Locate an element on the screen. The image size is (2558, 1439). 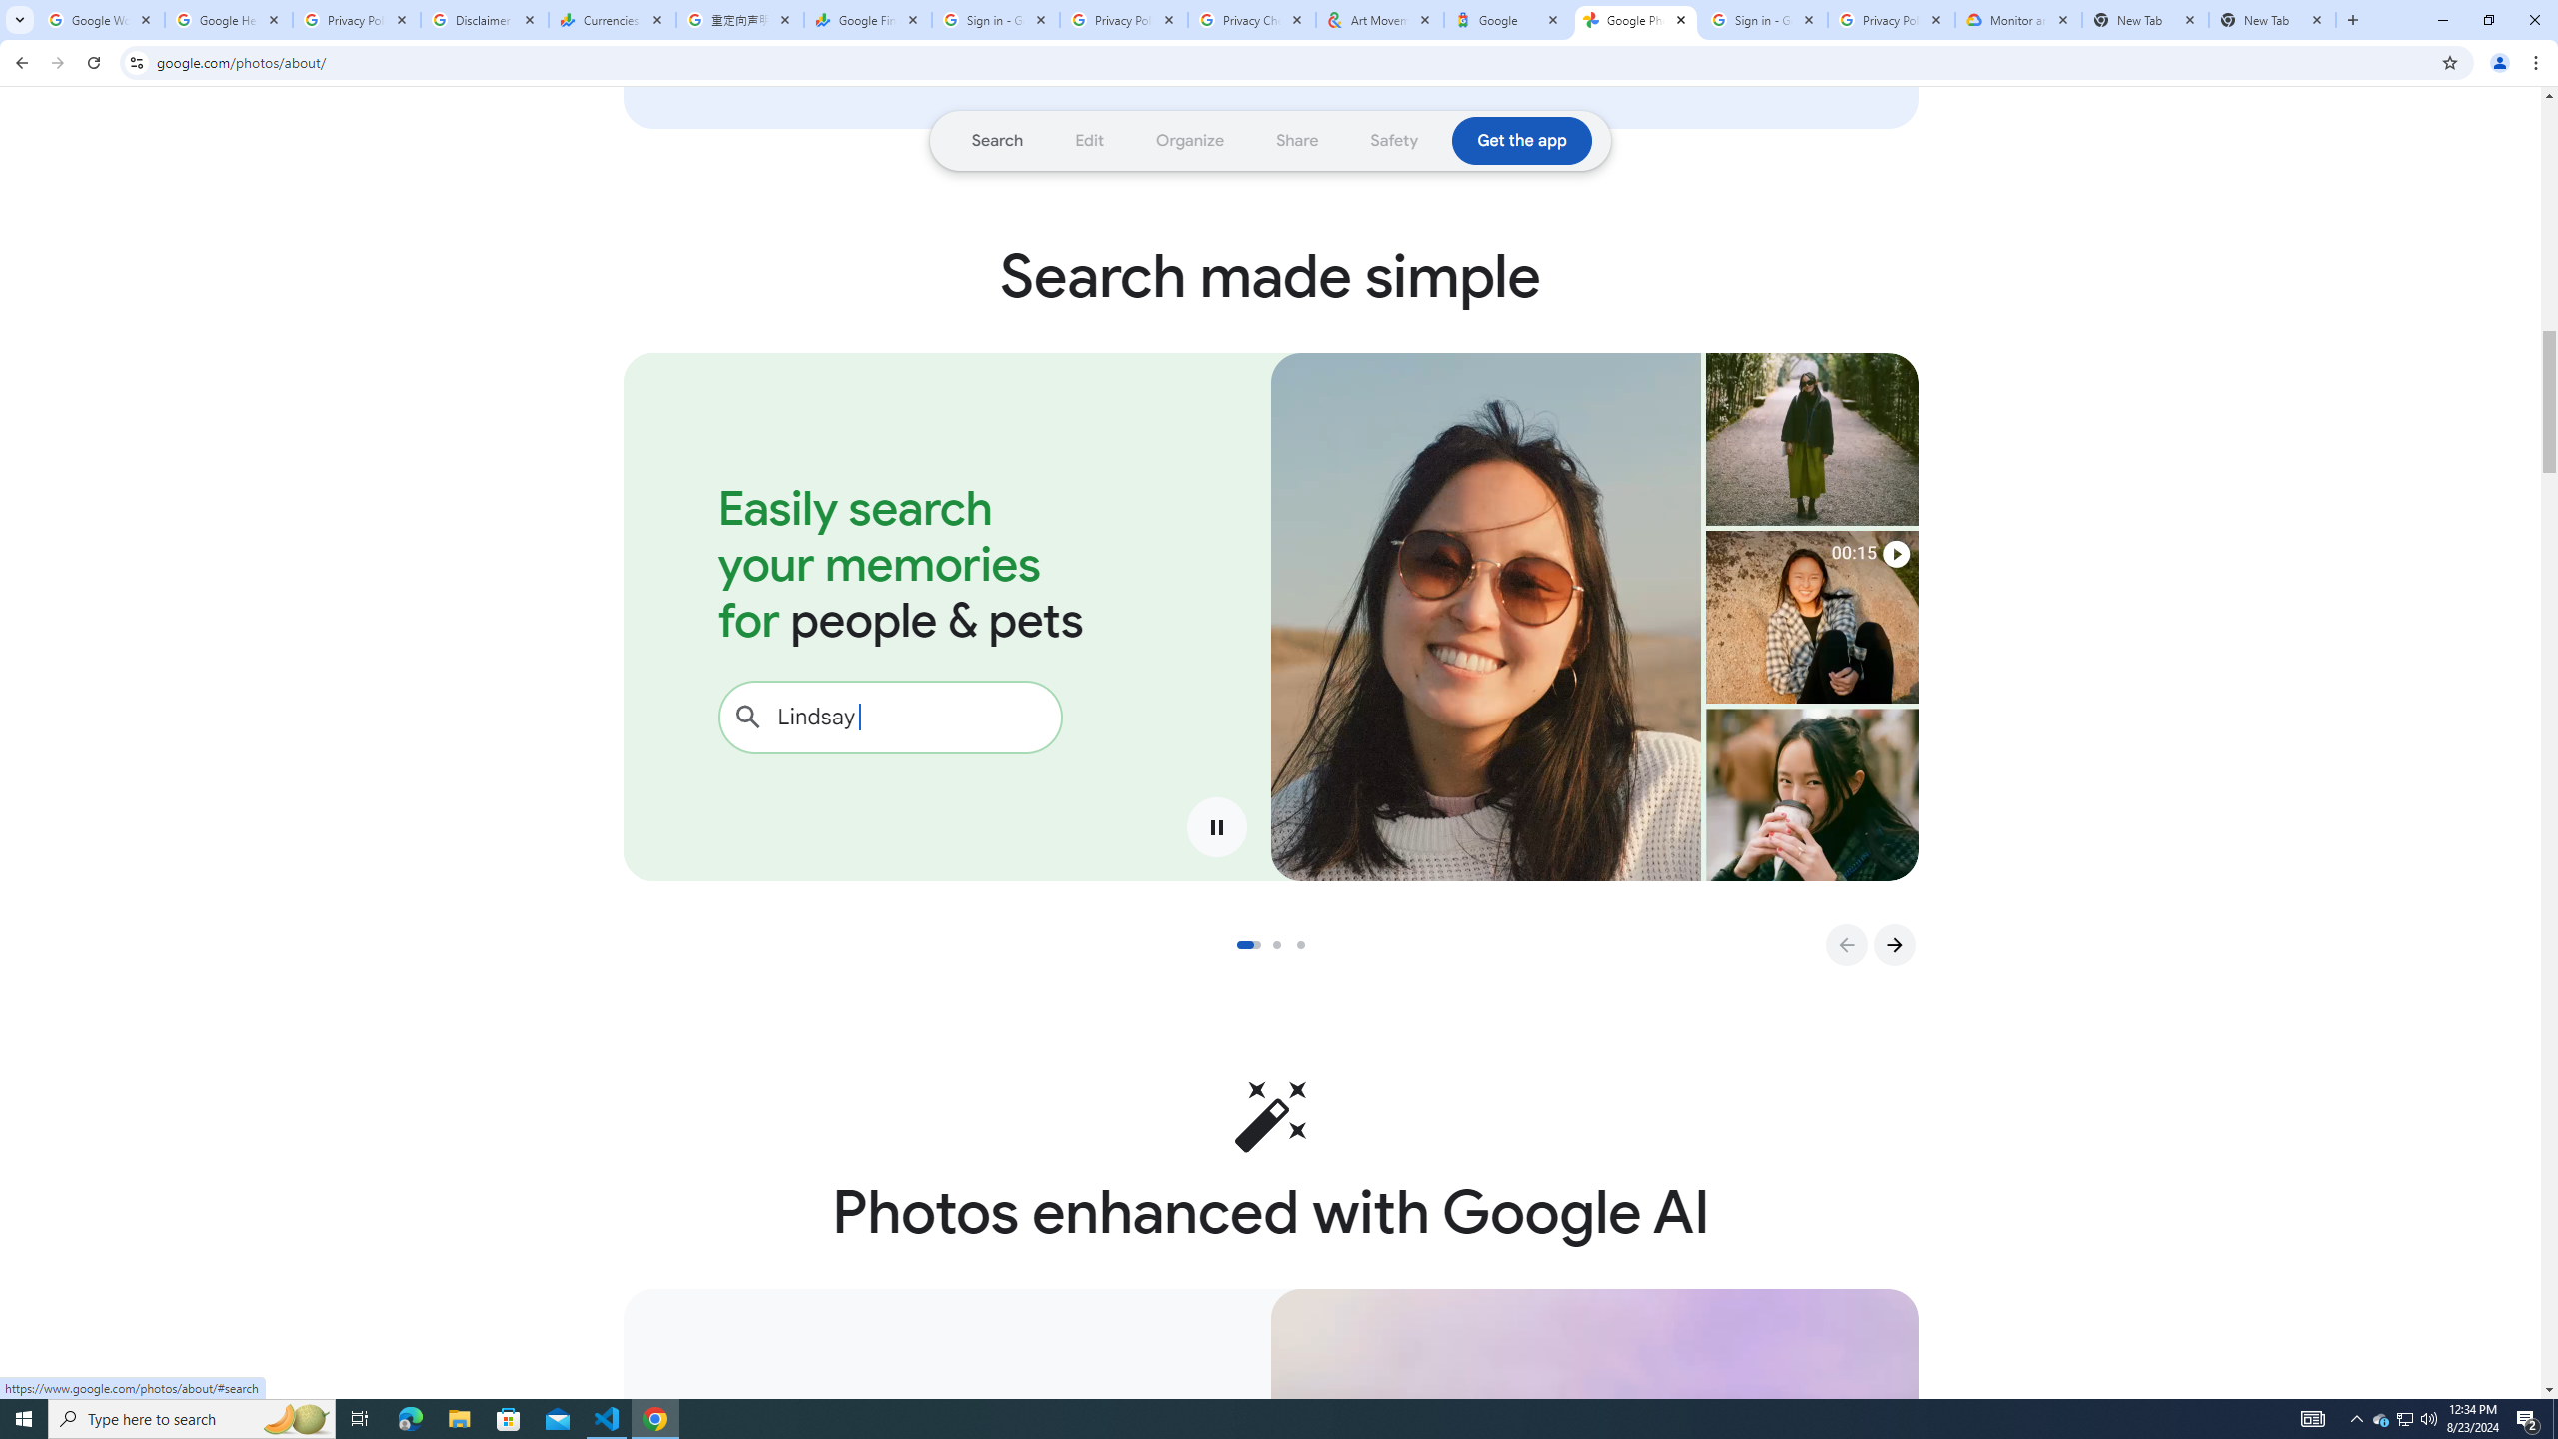
Go to Next Slide is located at coordinates (1894, 945).